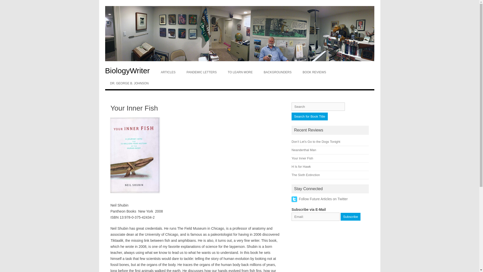 The width and height of the screenshot is (483, 272). I want to click on Your Inner Fish, so click(302, 158).